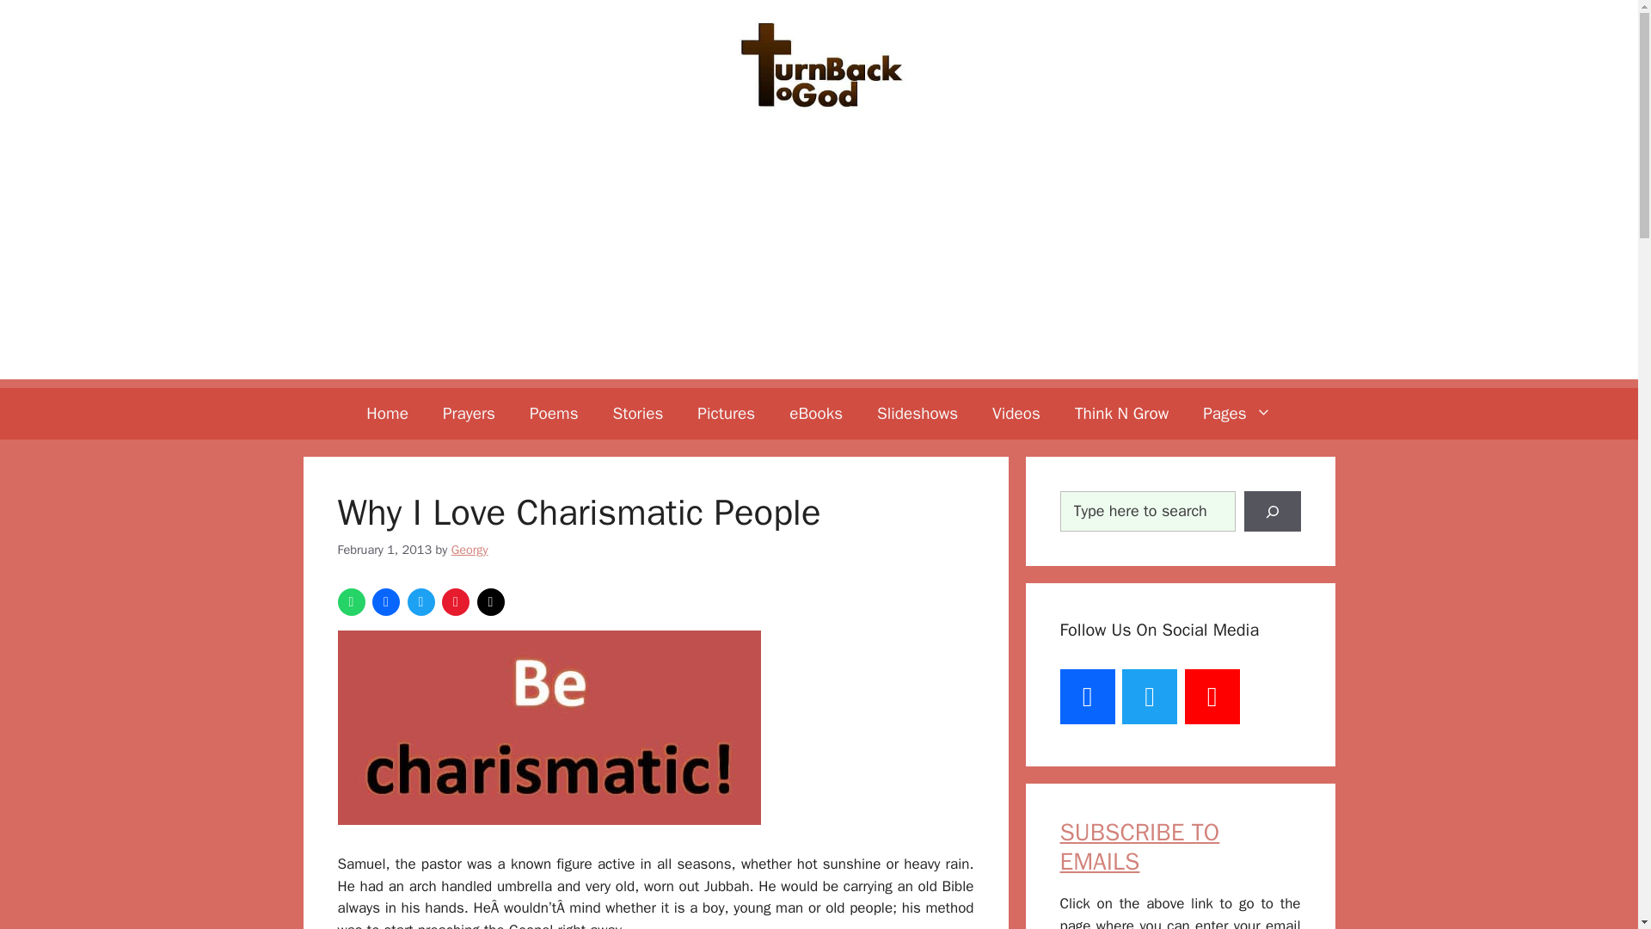 The image size is (1651, 929). I want to click on Save this as PDF, so click(456, 602).